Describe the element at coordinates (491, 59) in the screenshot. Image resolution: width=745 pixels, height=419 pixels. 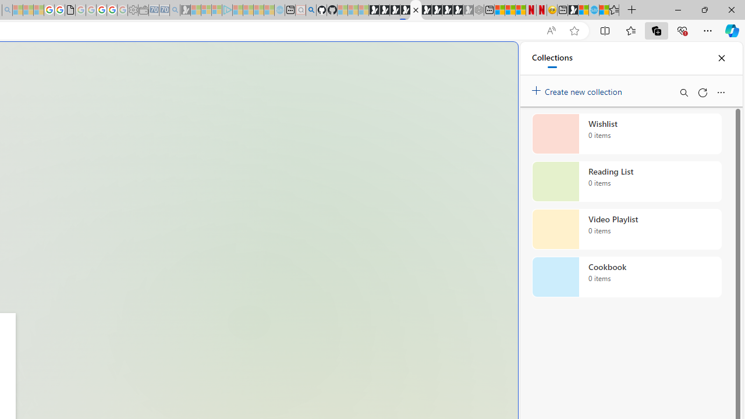
I see `Close split screen` at that location.